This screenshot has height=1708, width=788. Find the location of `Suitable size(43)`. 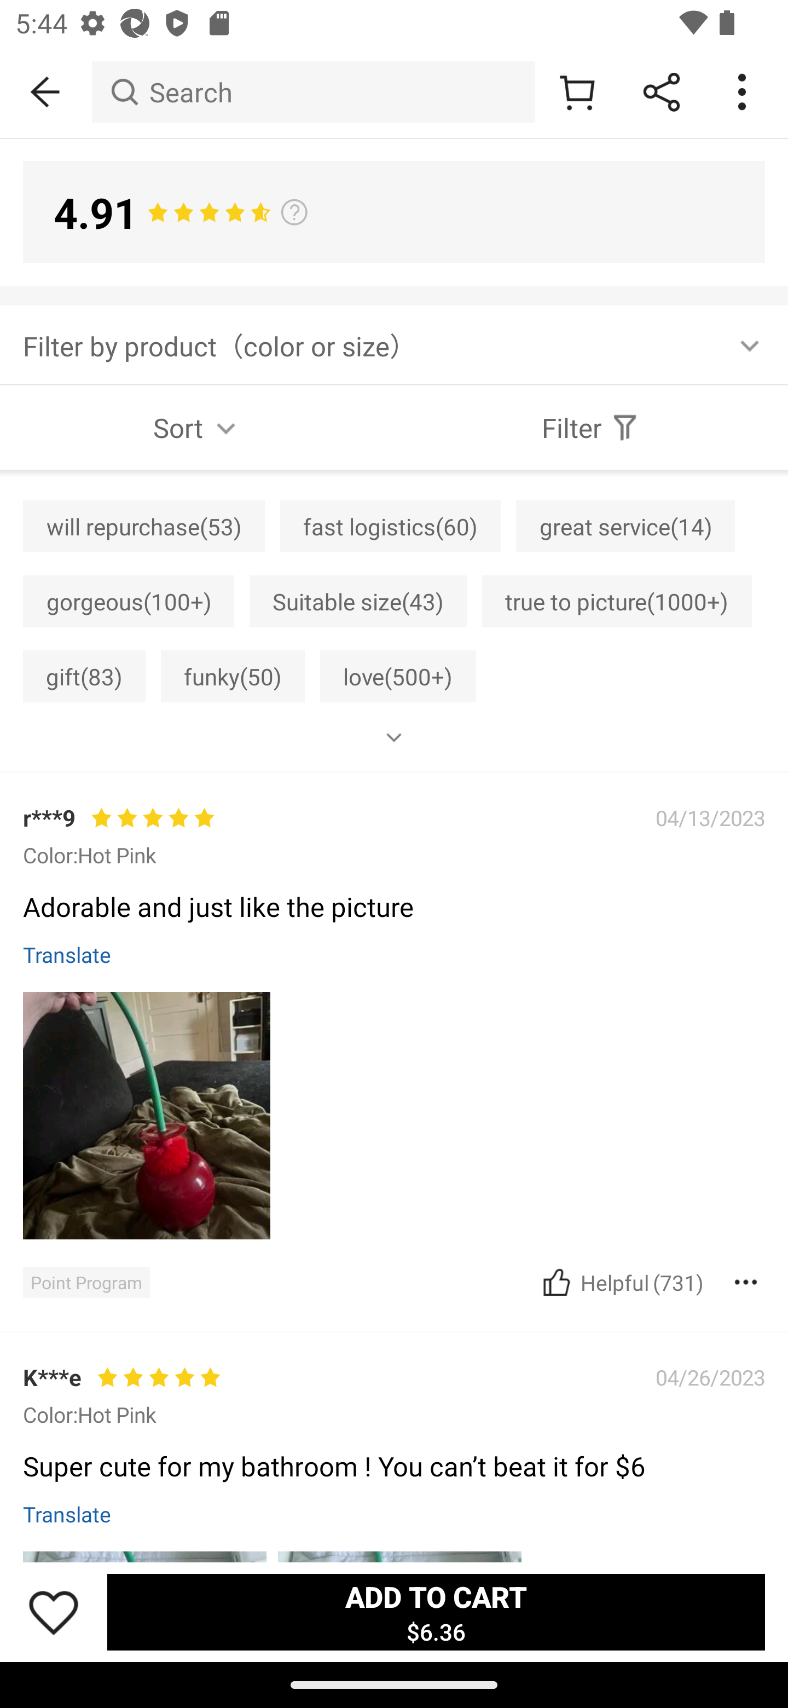

Suitable size(43) is located at coordinates (358, 601).